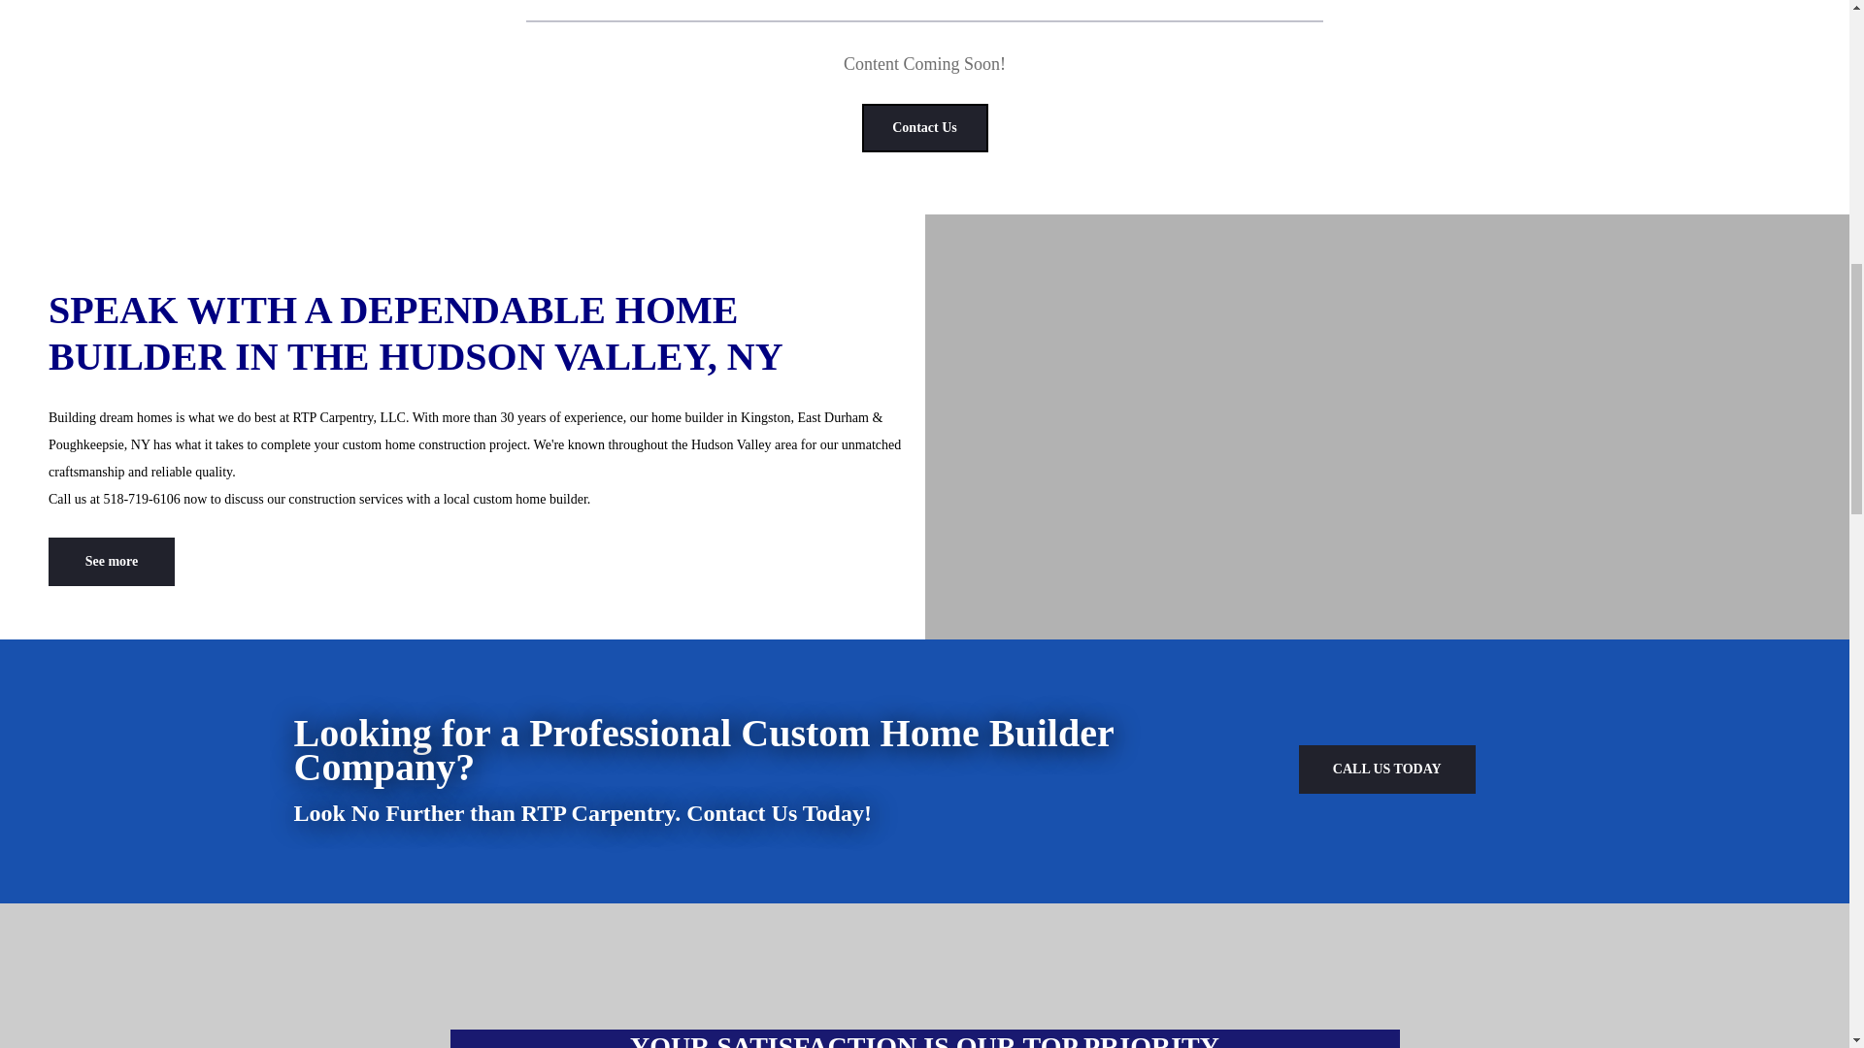 Image resolution: width=1864 pixels, height=1048 pixels. Describe the element at coordinates (924, 127) in the screenshot. I see `Contact Us` at that location.